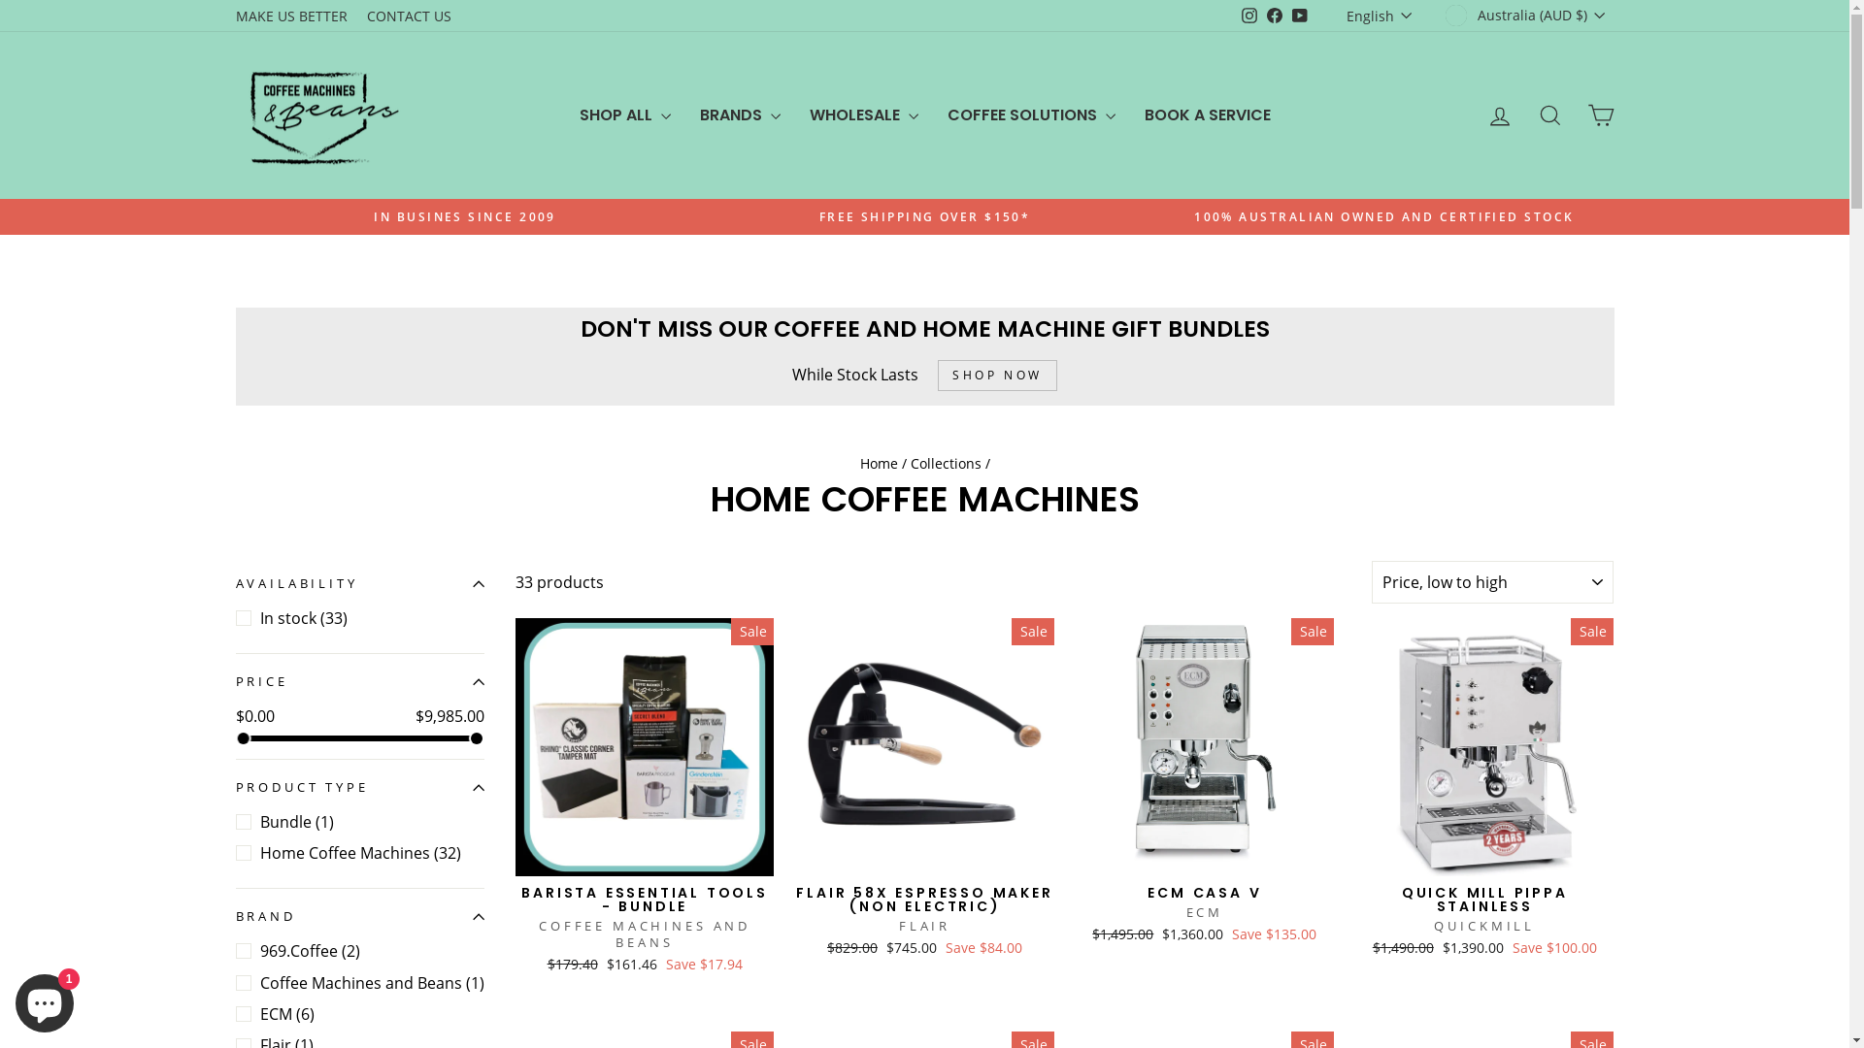 This screenshot has width=1864, height=1048. What do you see at coordinates (1549, 116) in the screenshot?
I see `SEARCH` at bounding box center [1549, 116].